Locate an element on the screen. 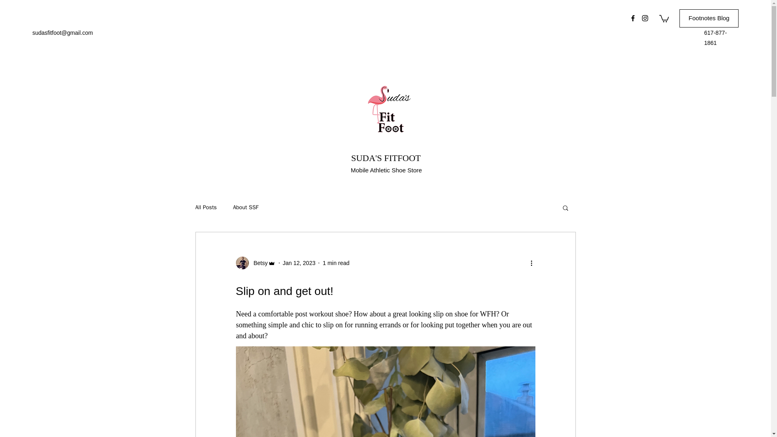 Image resolution: width=777 pixels, height=437 pixels. All Posts is located at coordinates (206, 207).